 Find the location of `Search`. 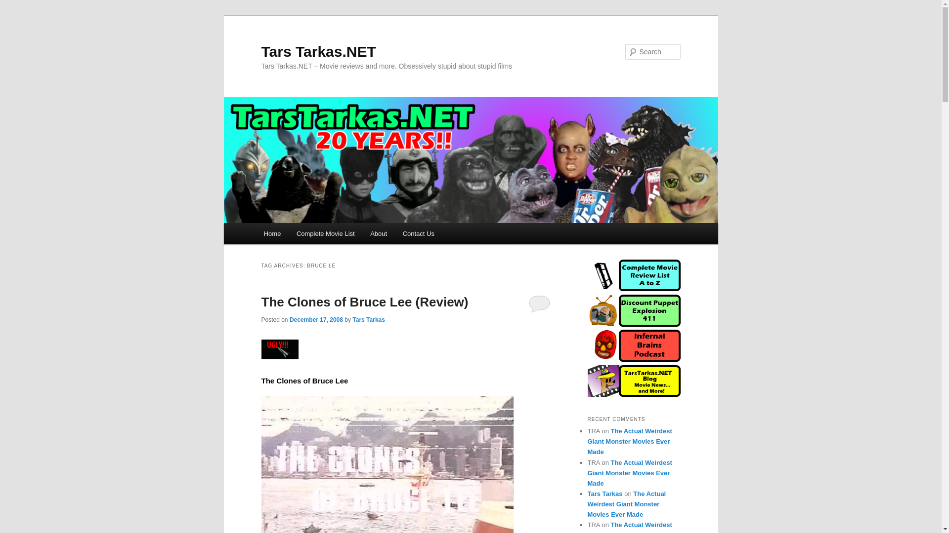

Search is located at coordinates (16, 5).